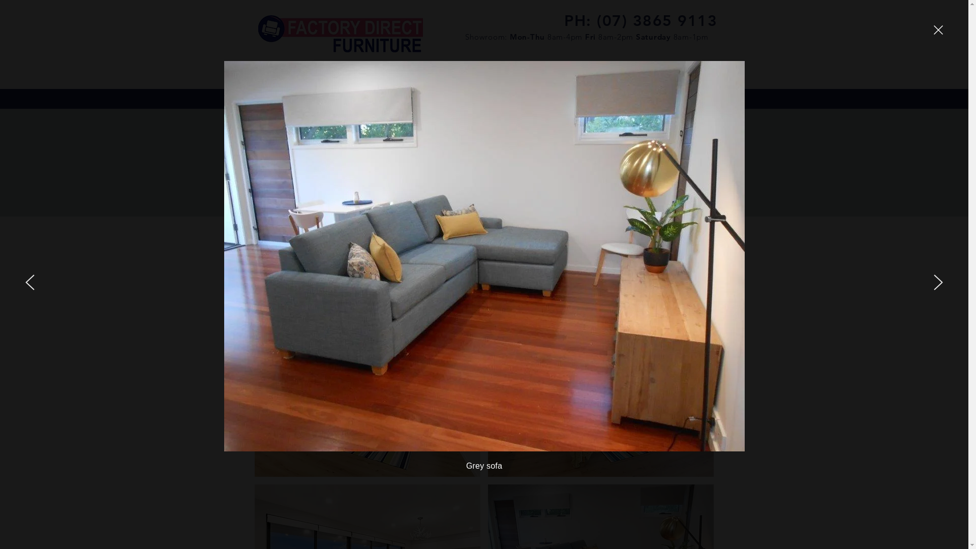 This screenshot has width=976, height=549. Describe the element at coordinates (495, 99) in the screenshot. I see `FABRIC` at that location.